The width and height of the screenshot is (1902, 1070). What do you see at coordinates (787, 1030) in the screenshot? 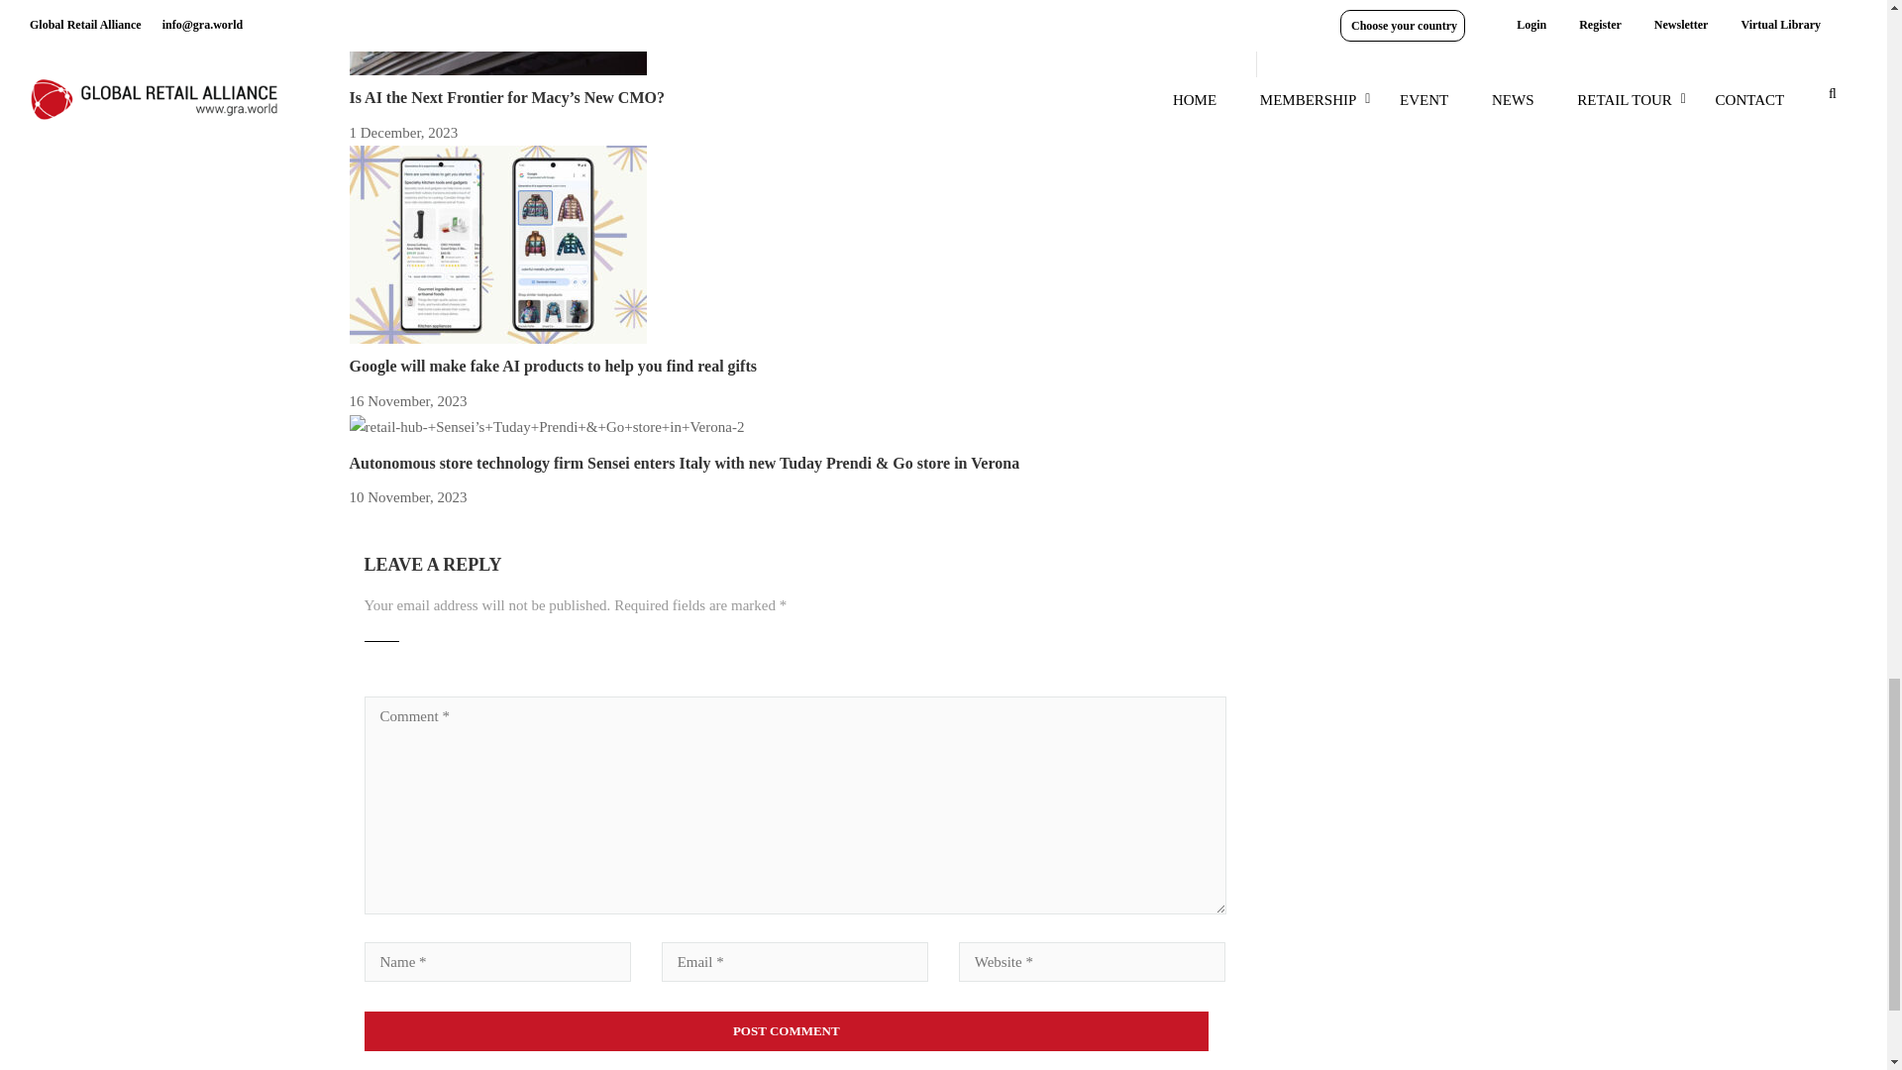
I see `Post Comment` at bounding box center [787, 1030].